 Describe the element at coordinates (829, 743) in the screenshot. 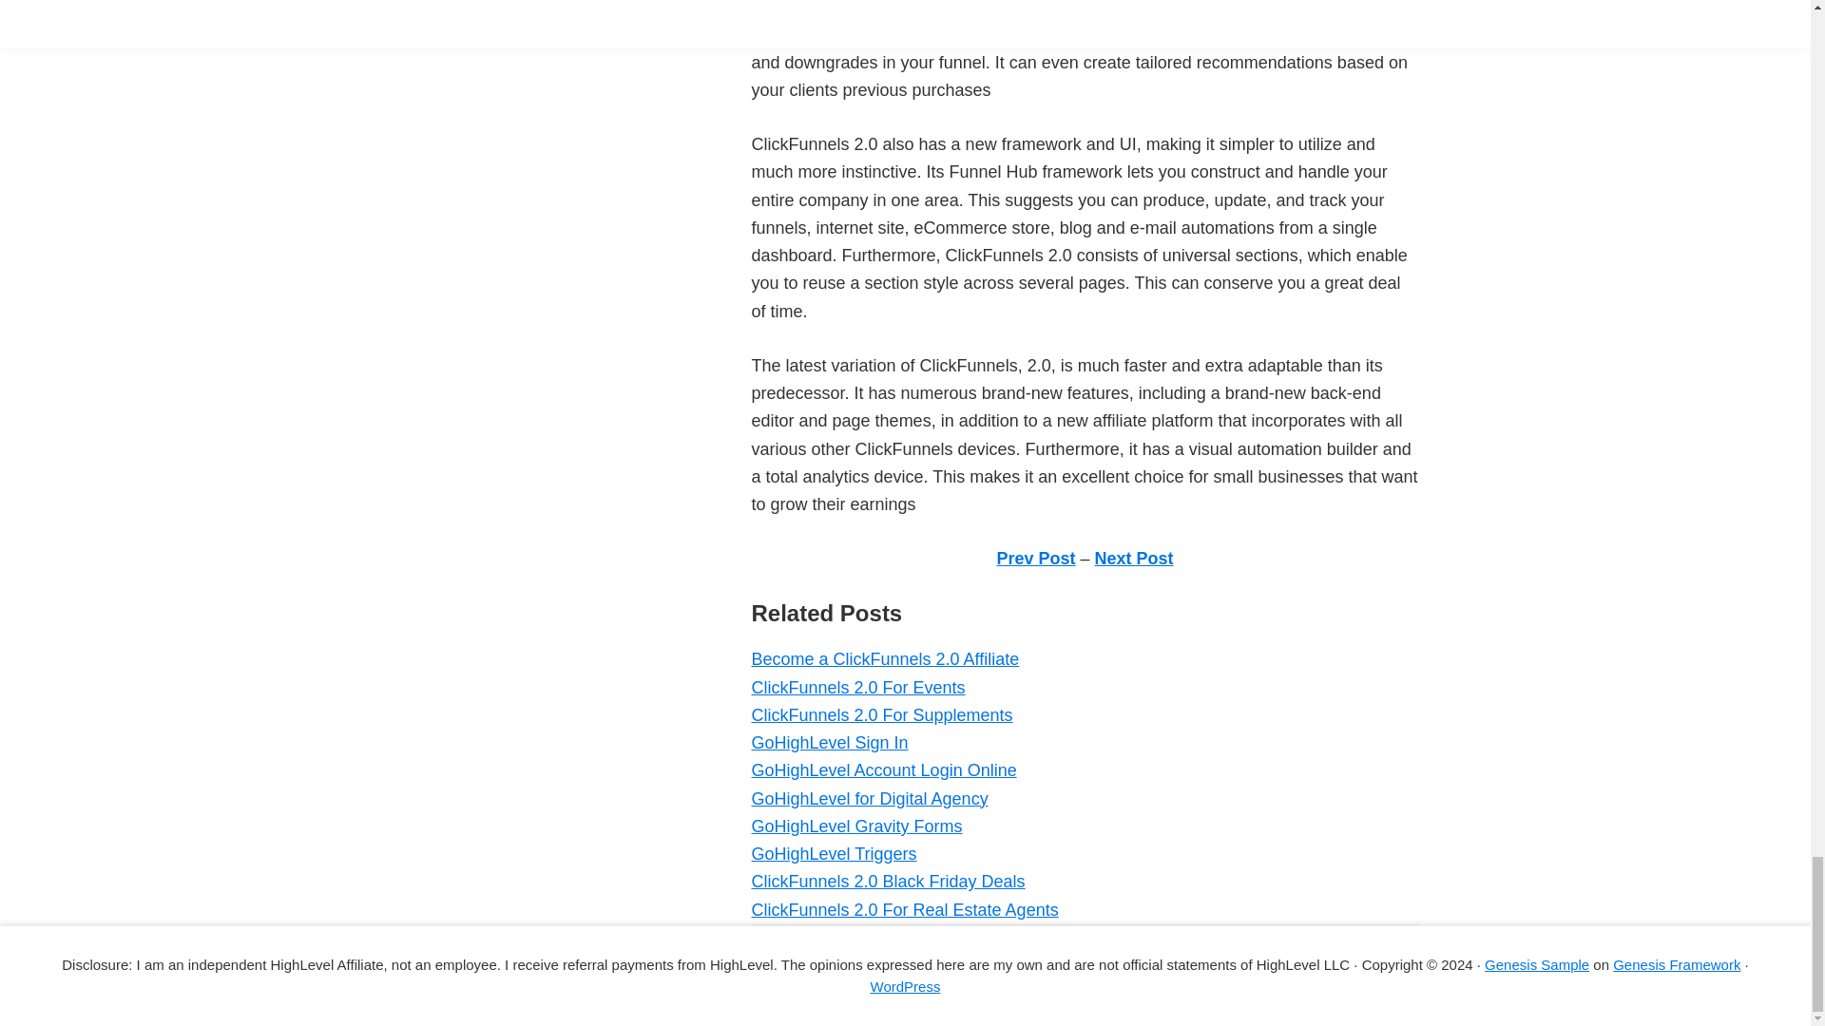

I see `GoHighLevel Sign In` at that location.